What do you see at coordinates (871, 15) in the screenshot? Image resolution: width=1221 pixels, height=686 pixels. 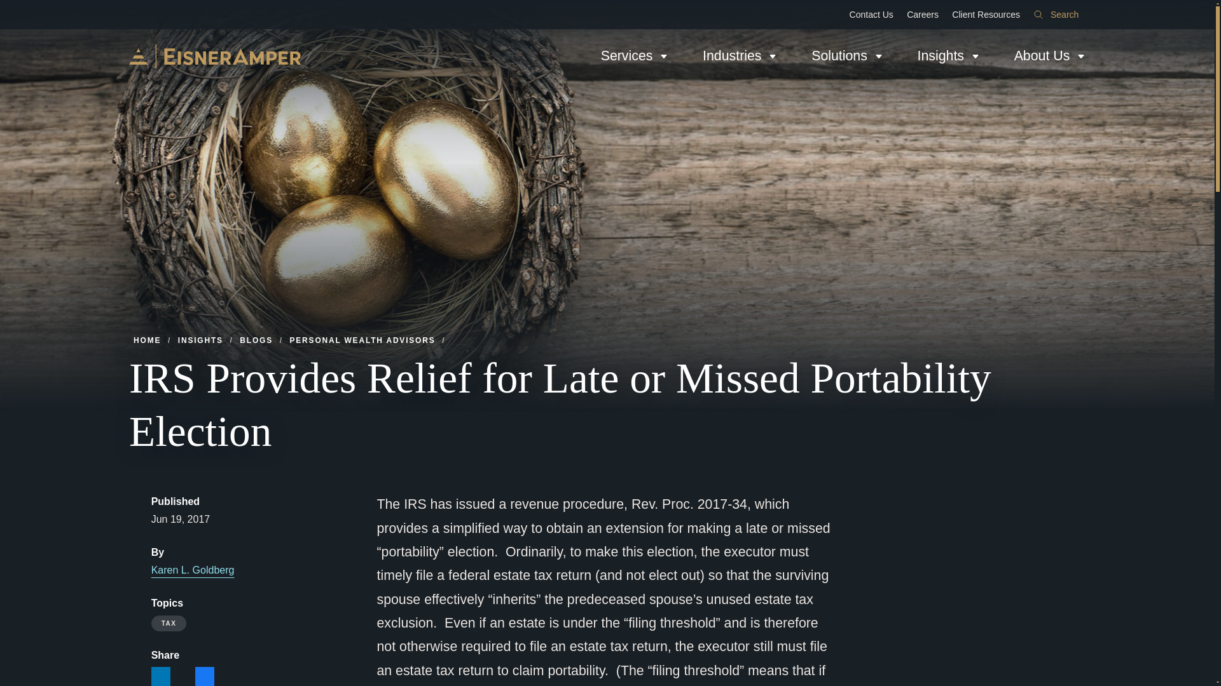 I see `Contact Us` at bounding box center [871, 15].